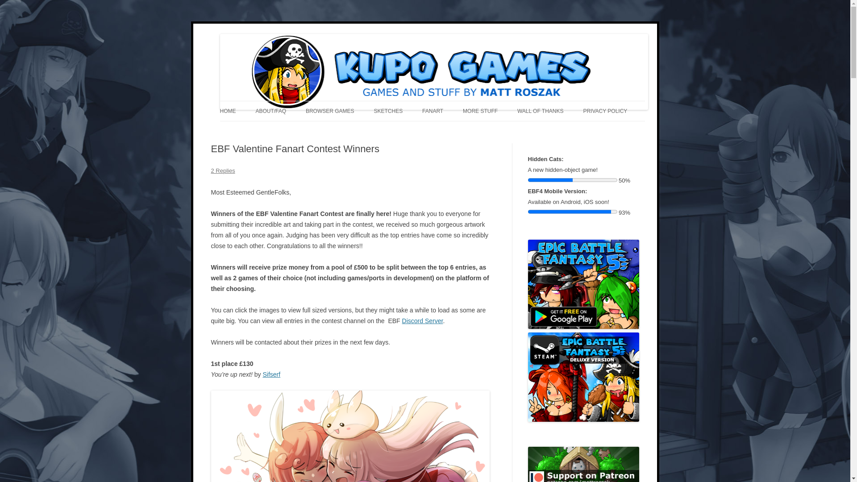 The width and height of the screenshot is (857, 482). What do you see at coordinates (433, 111) in the screenshot?
I see `FANART` at bounding box center [433, 111].